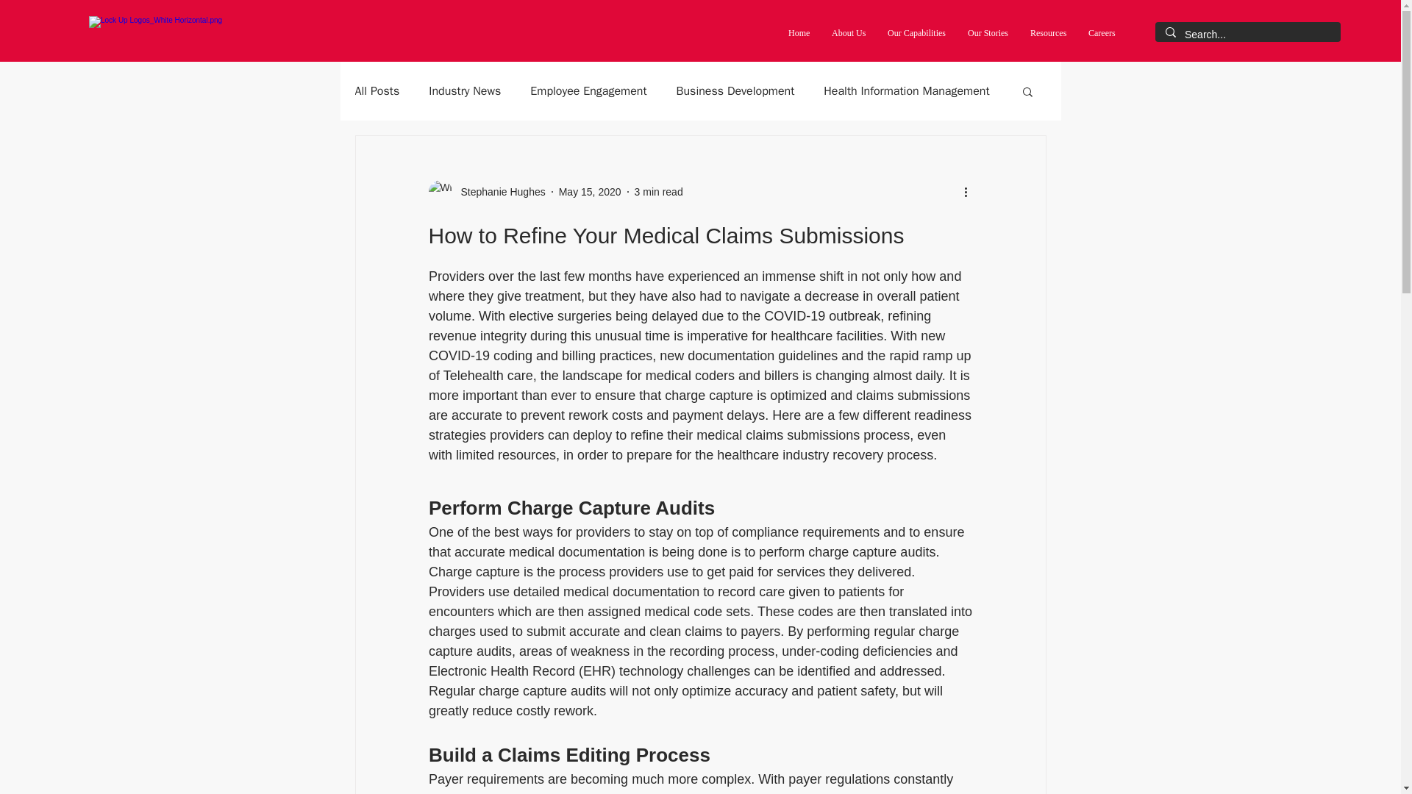  Describe the element at coordinates (1102, 33) in the screenshot. I see `Careers` at that location.